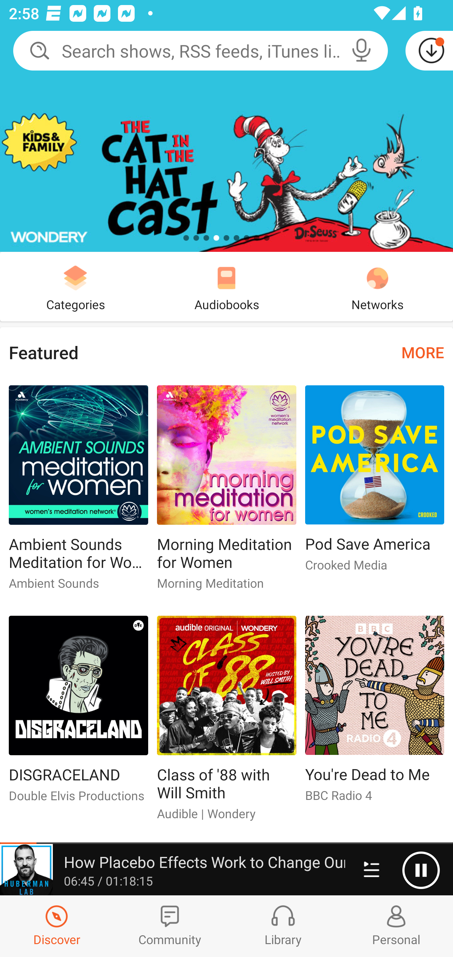 The image size is (453, 957). What do you see at coordinates (396, 926) in the screenshot?
I see `Profiles and Settings Personal` at bounding box center [396, 926].